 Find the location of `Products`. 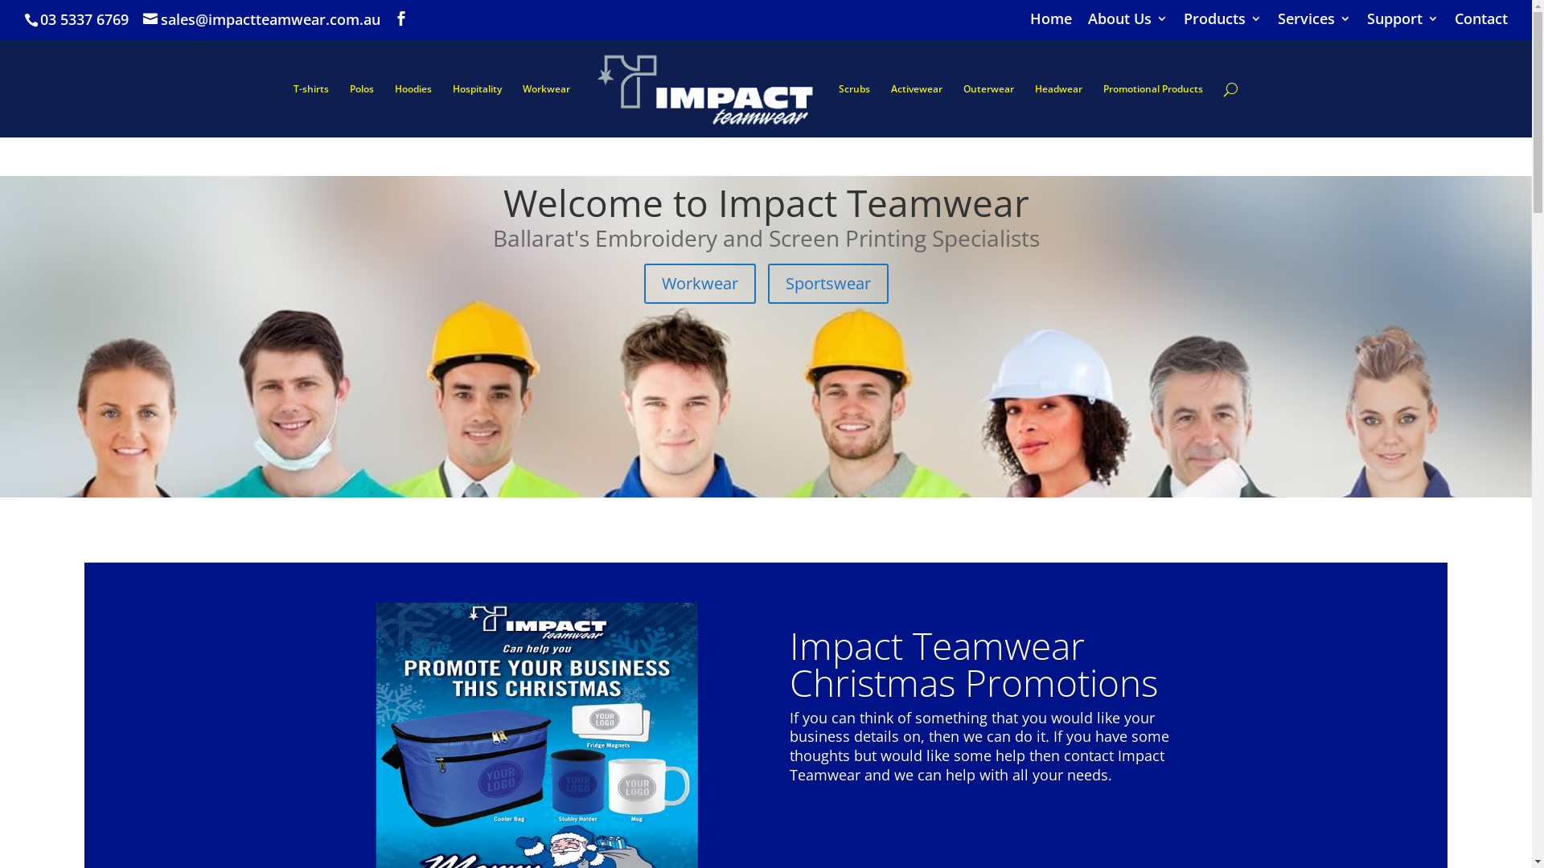

Products is located at coordinates (1222, 24).